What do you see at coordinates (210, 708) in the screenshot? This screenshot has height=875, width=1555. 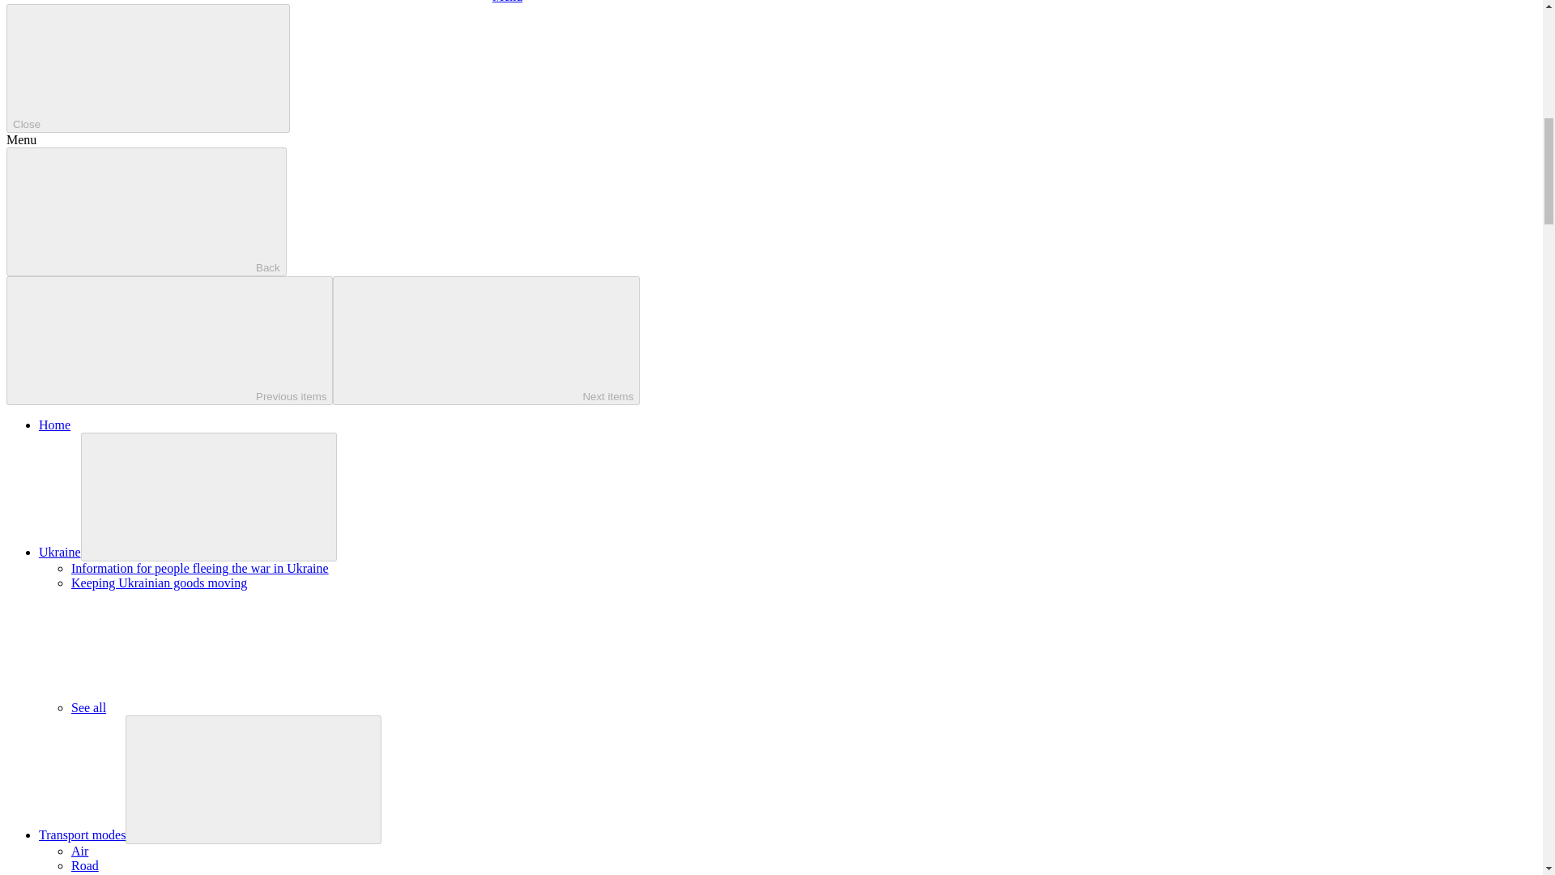 I see `See all` at bounding box center [210, 708].